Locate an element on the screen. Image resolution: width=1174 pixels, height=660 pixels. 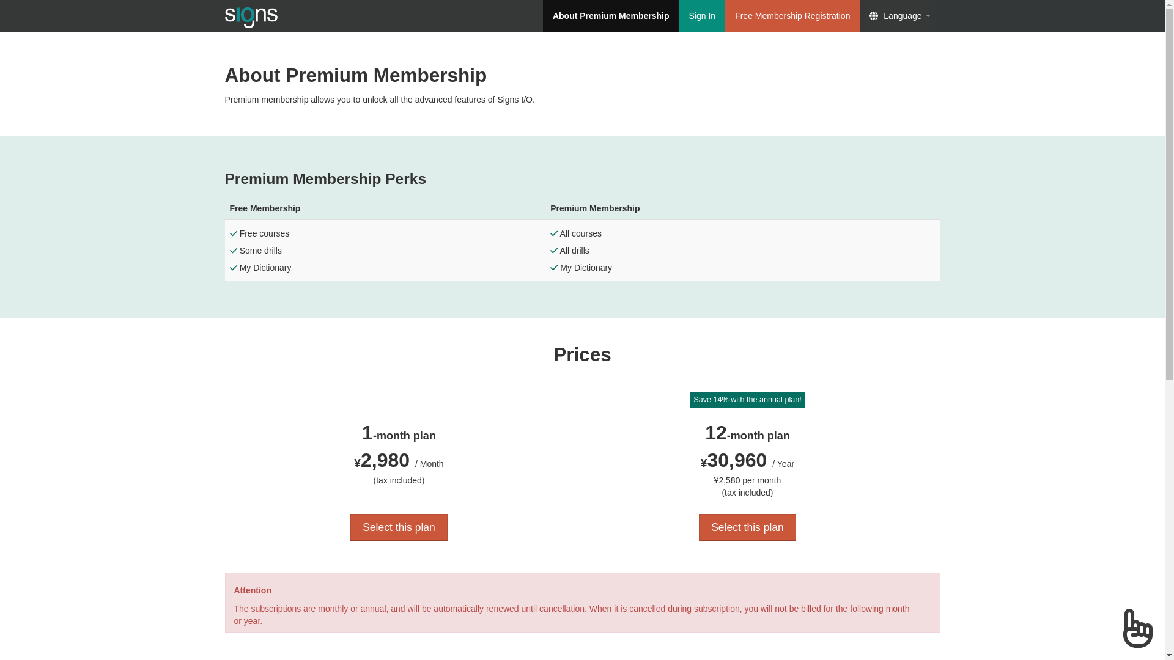
About Premium Membership is located at coordinates (611, 16).